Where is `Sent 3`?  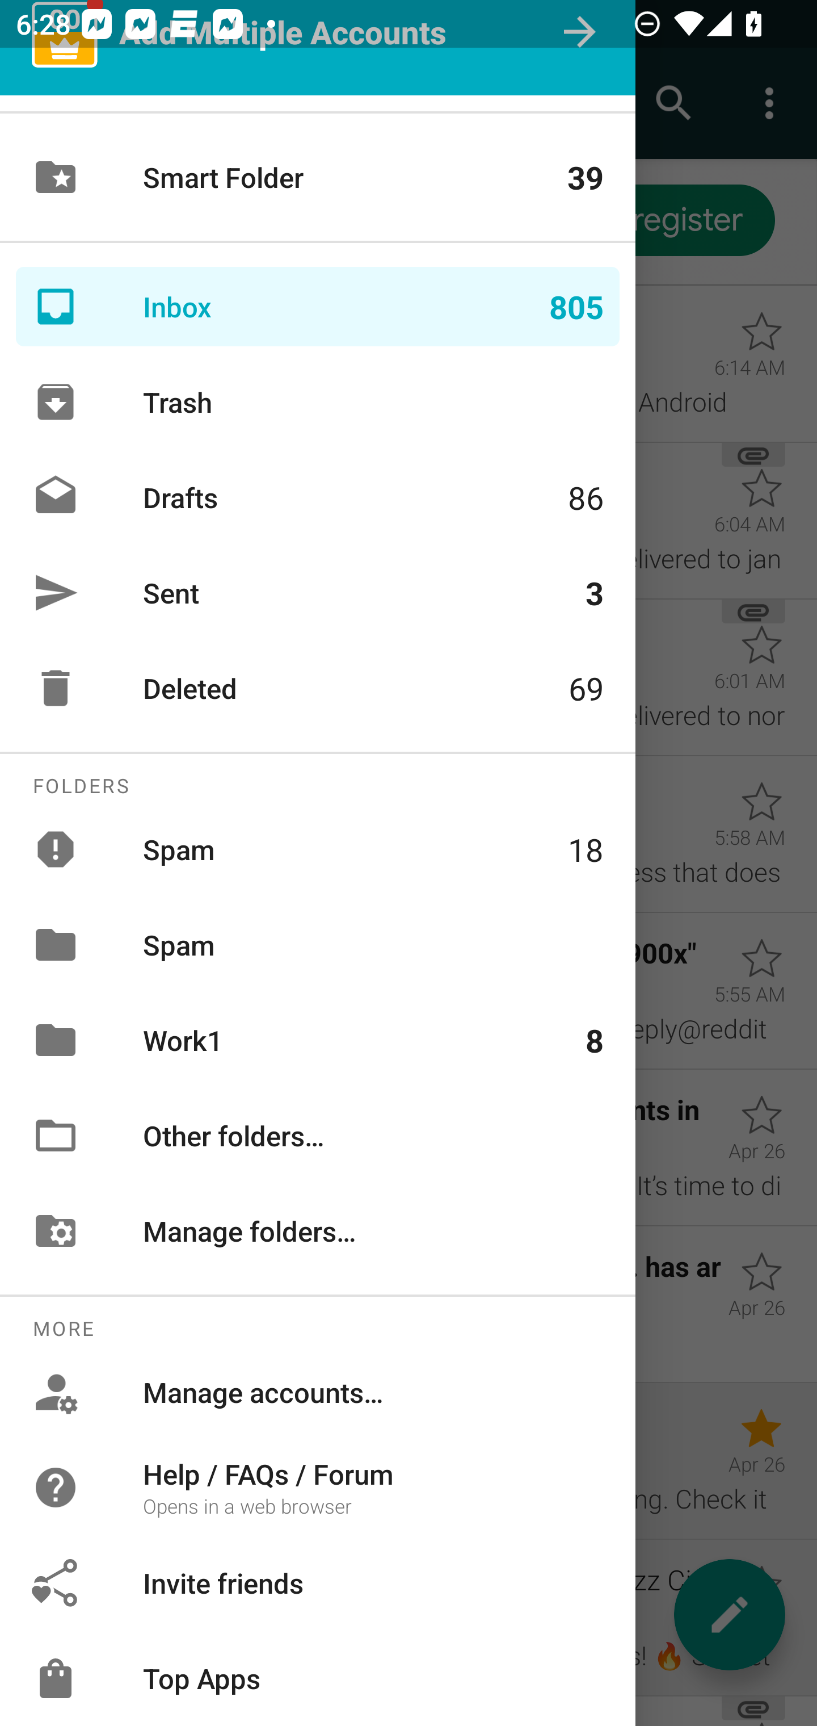
Sent 3 is located at coordinates (318, 593).